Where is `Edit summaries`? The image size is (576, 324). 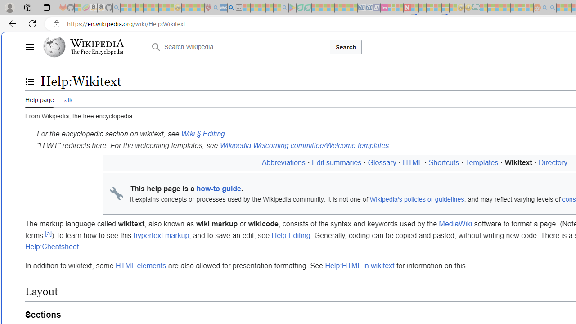
Edit summaries is located at coordinates (337, 162).